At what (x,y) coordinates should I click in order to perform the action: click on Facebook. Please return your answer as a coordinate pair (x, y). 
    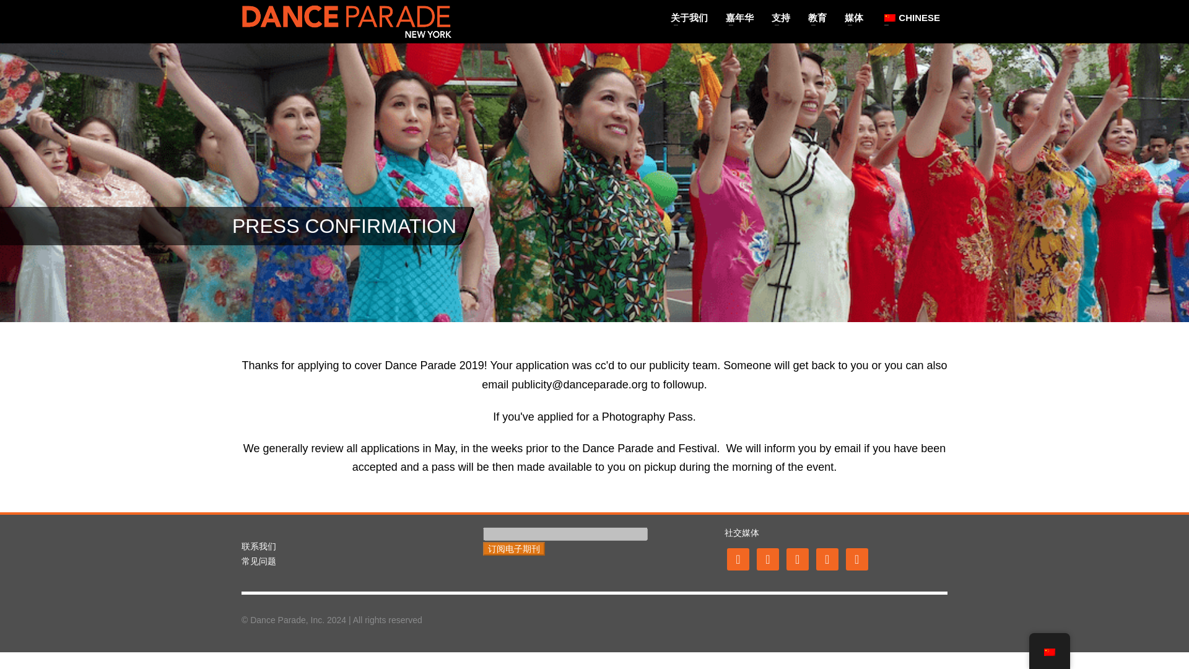
    Looking at the image, I should click on (738, 558).